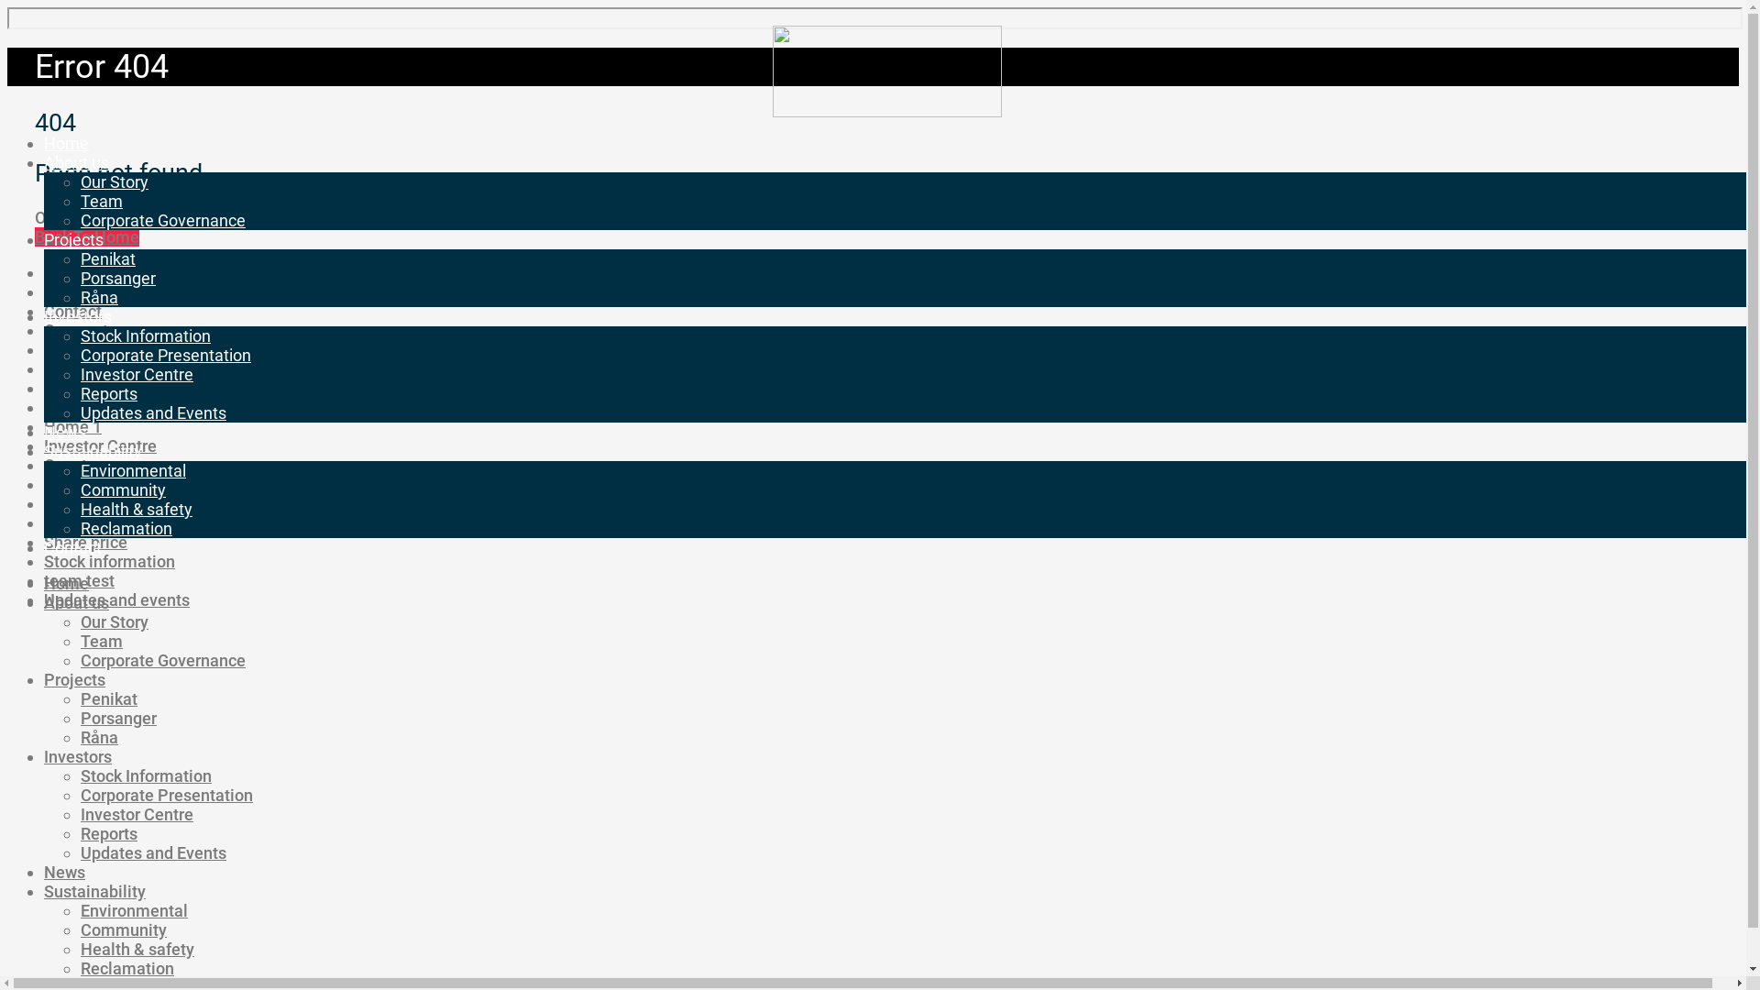 The width and height of the screenshot is (1760, 990). I want to click on Updates and Events, so click(153, 852).